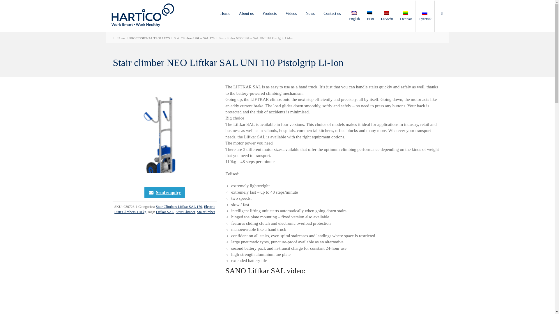 The image size is (559, 314). What do you see at coordinates (119, 38) in the screenshot?
I see `Home` at bounding box center [119, 38].